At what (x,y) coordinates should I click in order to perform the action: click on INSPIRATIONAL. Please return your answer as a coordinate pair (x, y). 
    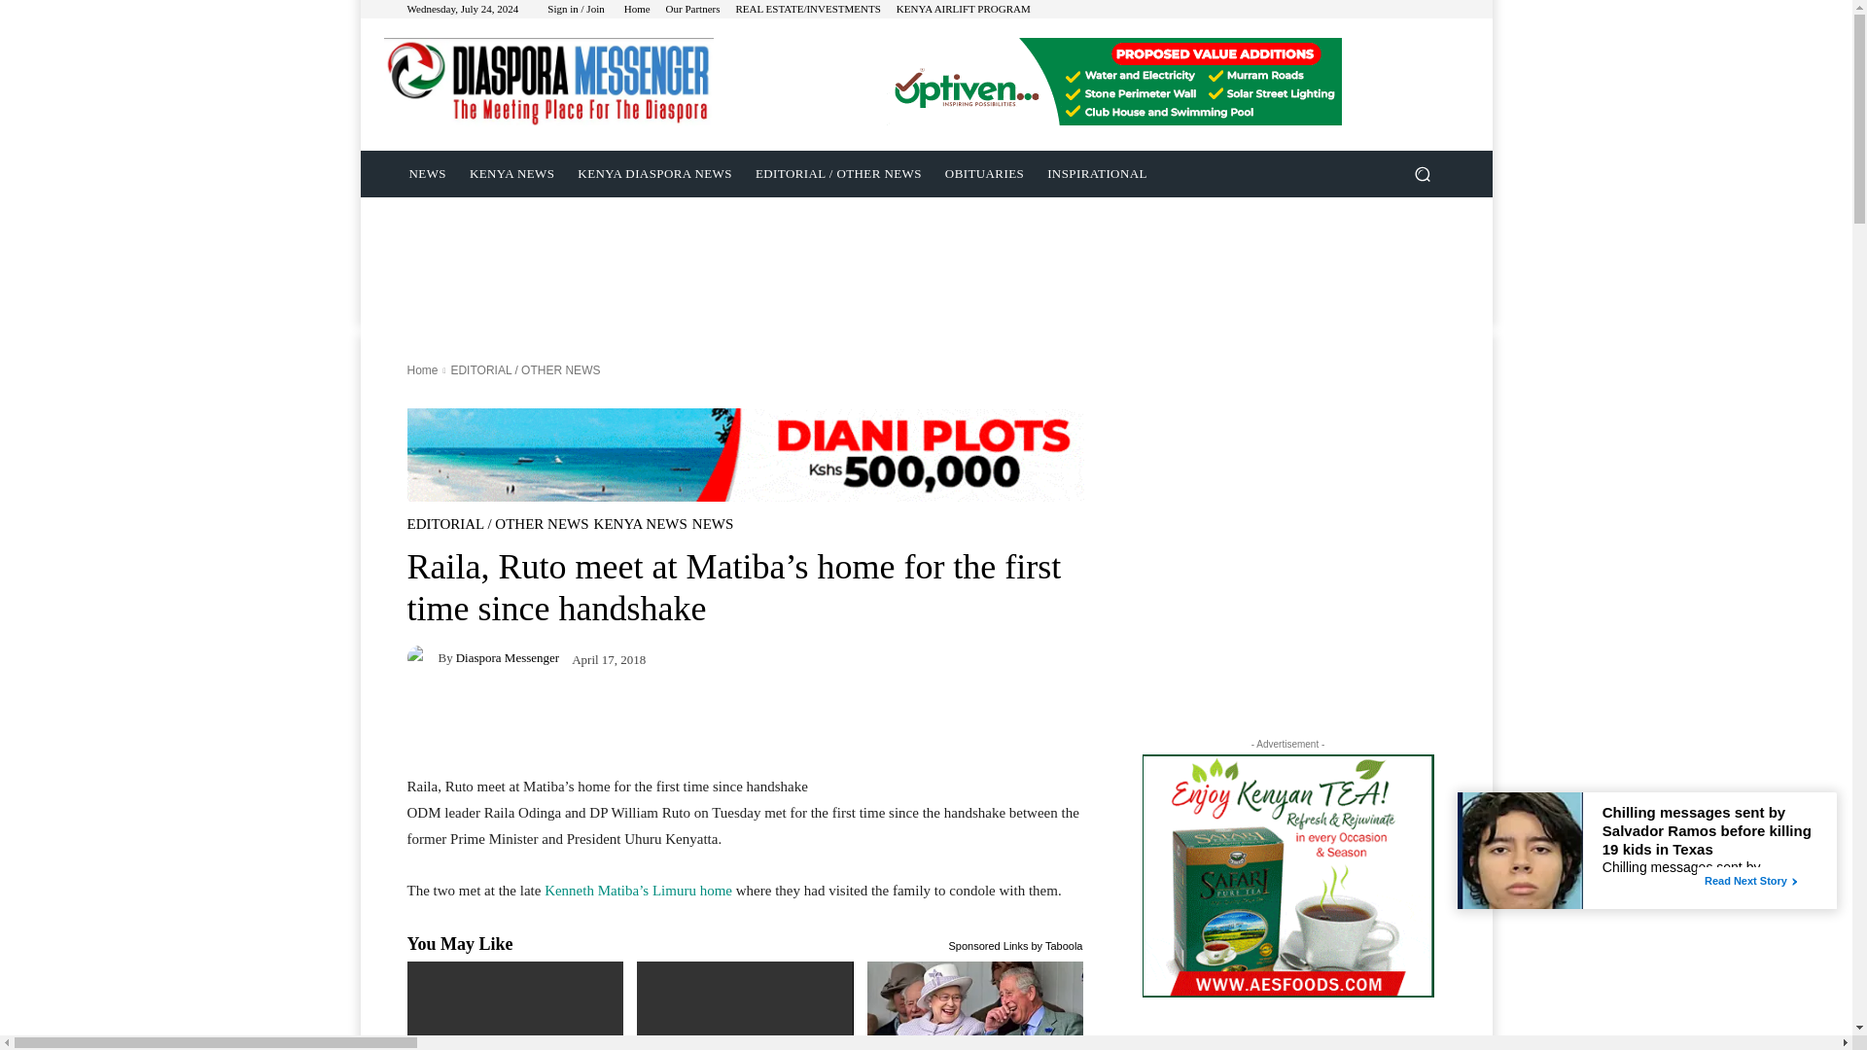
    Looking at the image, I should click on (1097, 174).